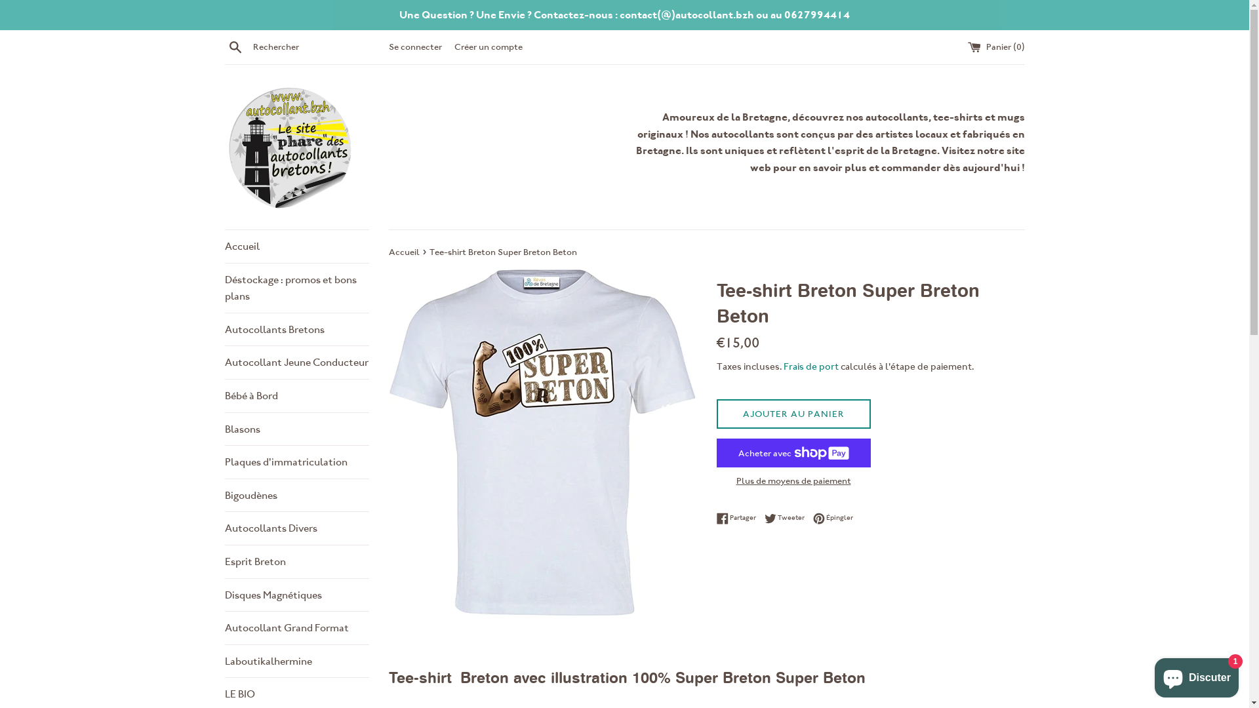 The width and height of the screenshot is (1259, 708). Describe the element at coordinates (739, 518) in the screenshot. I see `Partager
Partager sur Facebook` at that location.